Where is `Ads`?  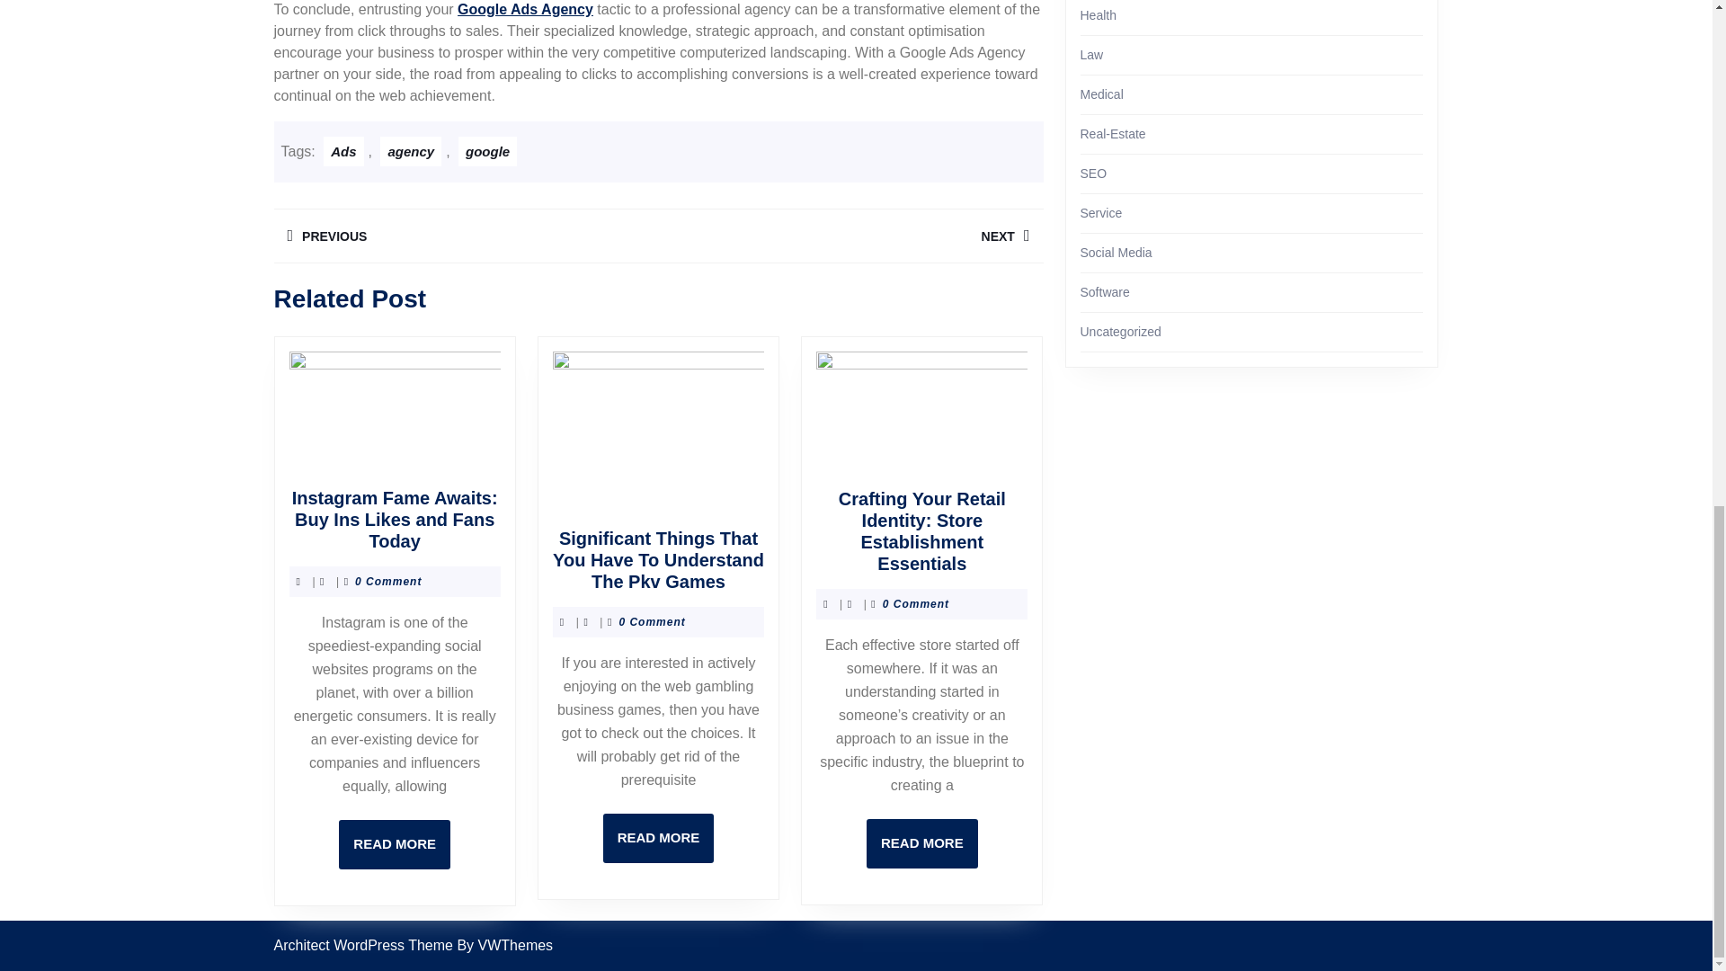 Ads is located at coordinates (343, 151).